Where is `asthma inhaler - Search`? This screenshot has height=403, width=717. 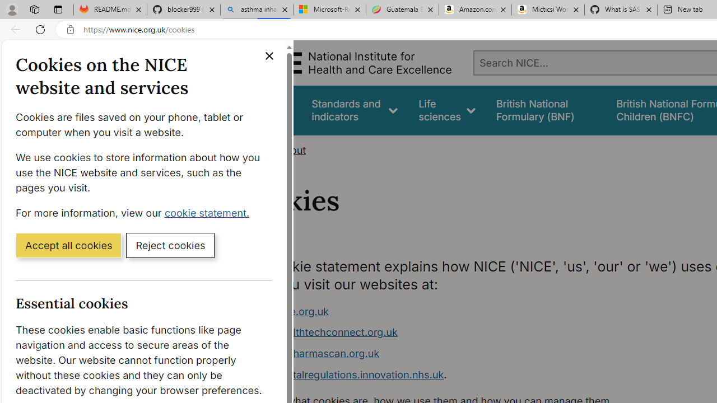
asthma inhaler - Search is located at coordinates (257, 10).